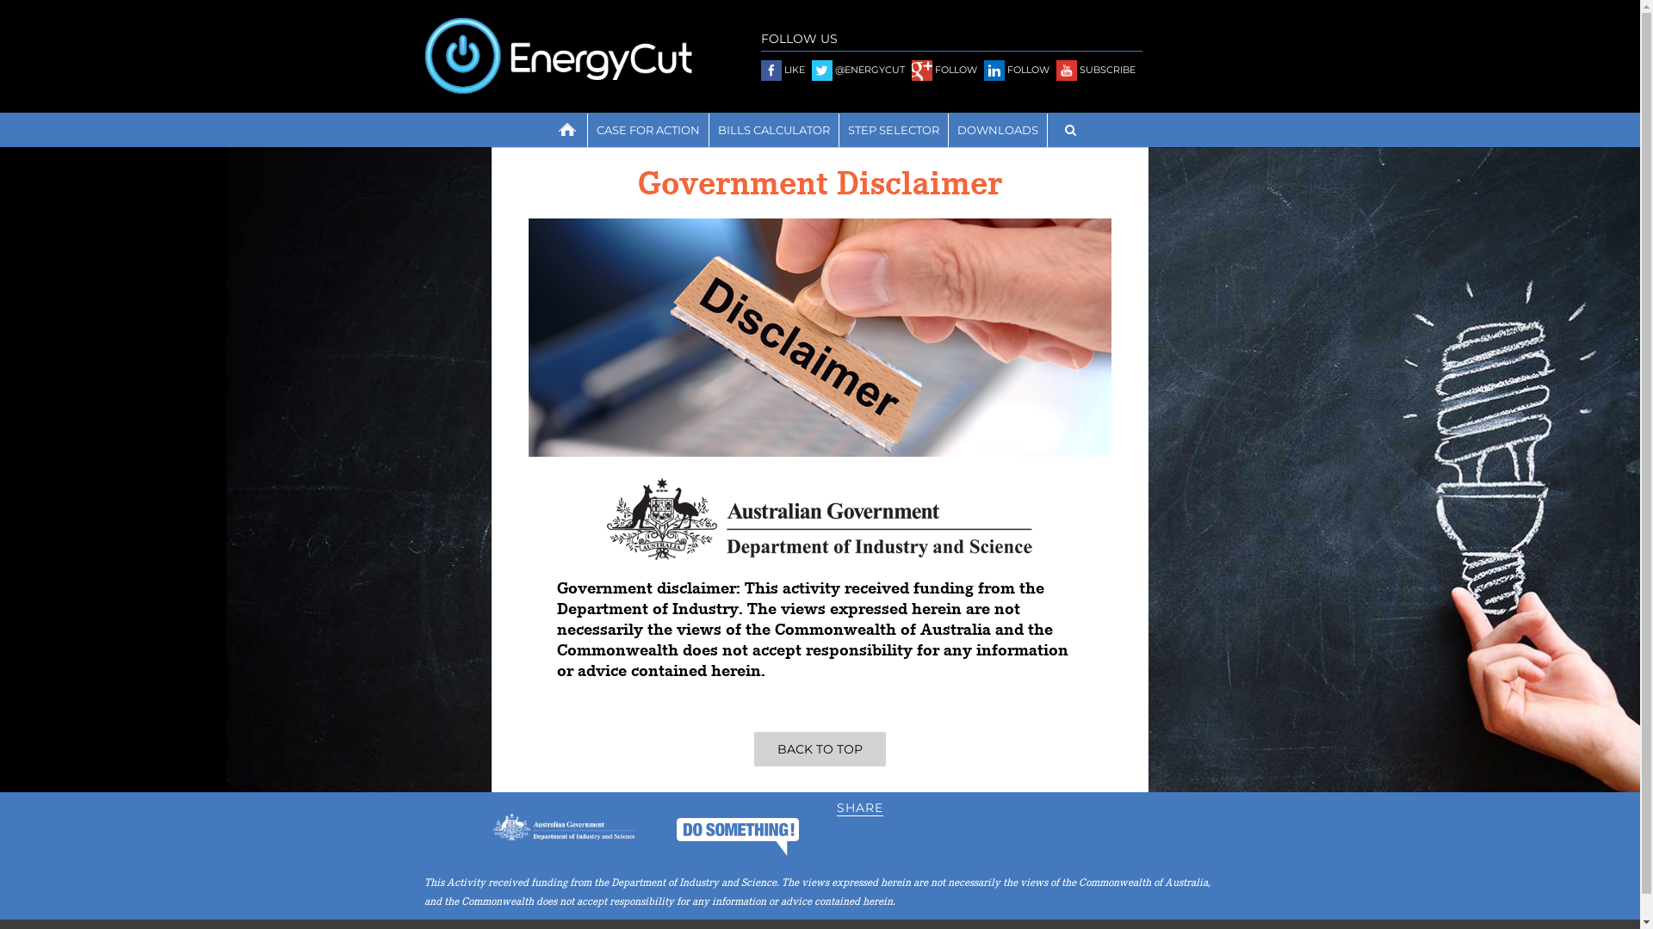 The height and width of the screenshot is (929, 1653). Describe the element at coordinates (820, 519) in the screenshot. I see `Department of Industry and Science` at that location.